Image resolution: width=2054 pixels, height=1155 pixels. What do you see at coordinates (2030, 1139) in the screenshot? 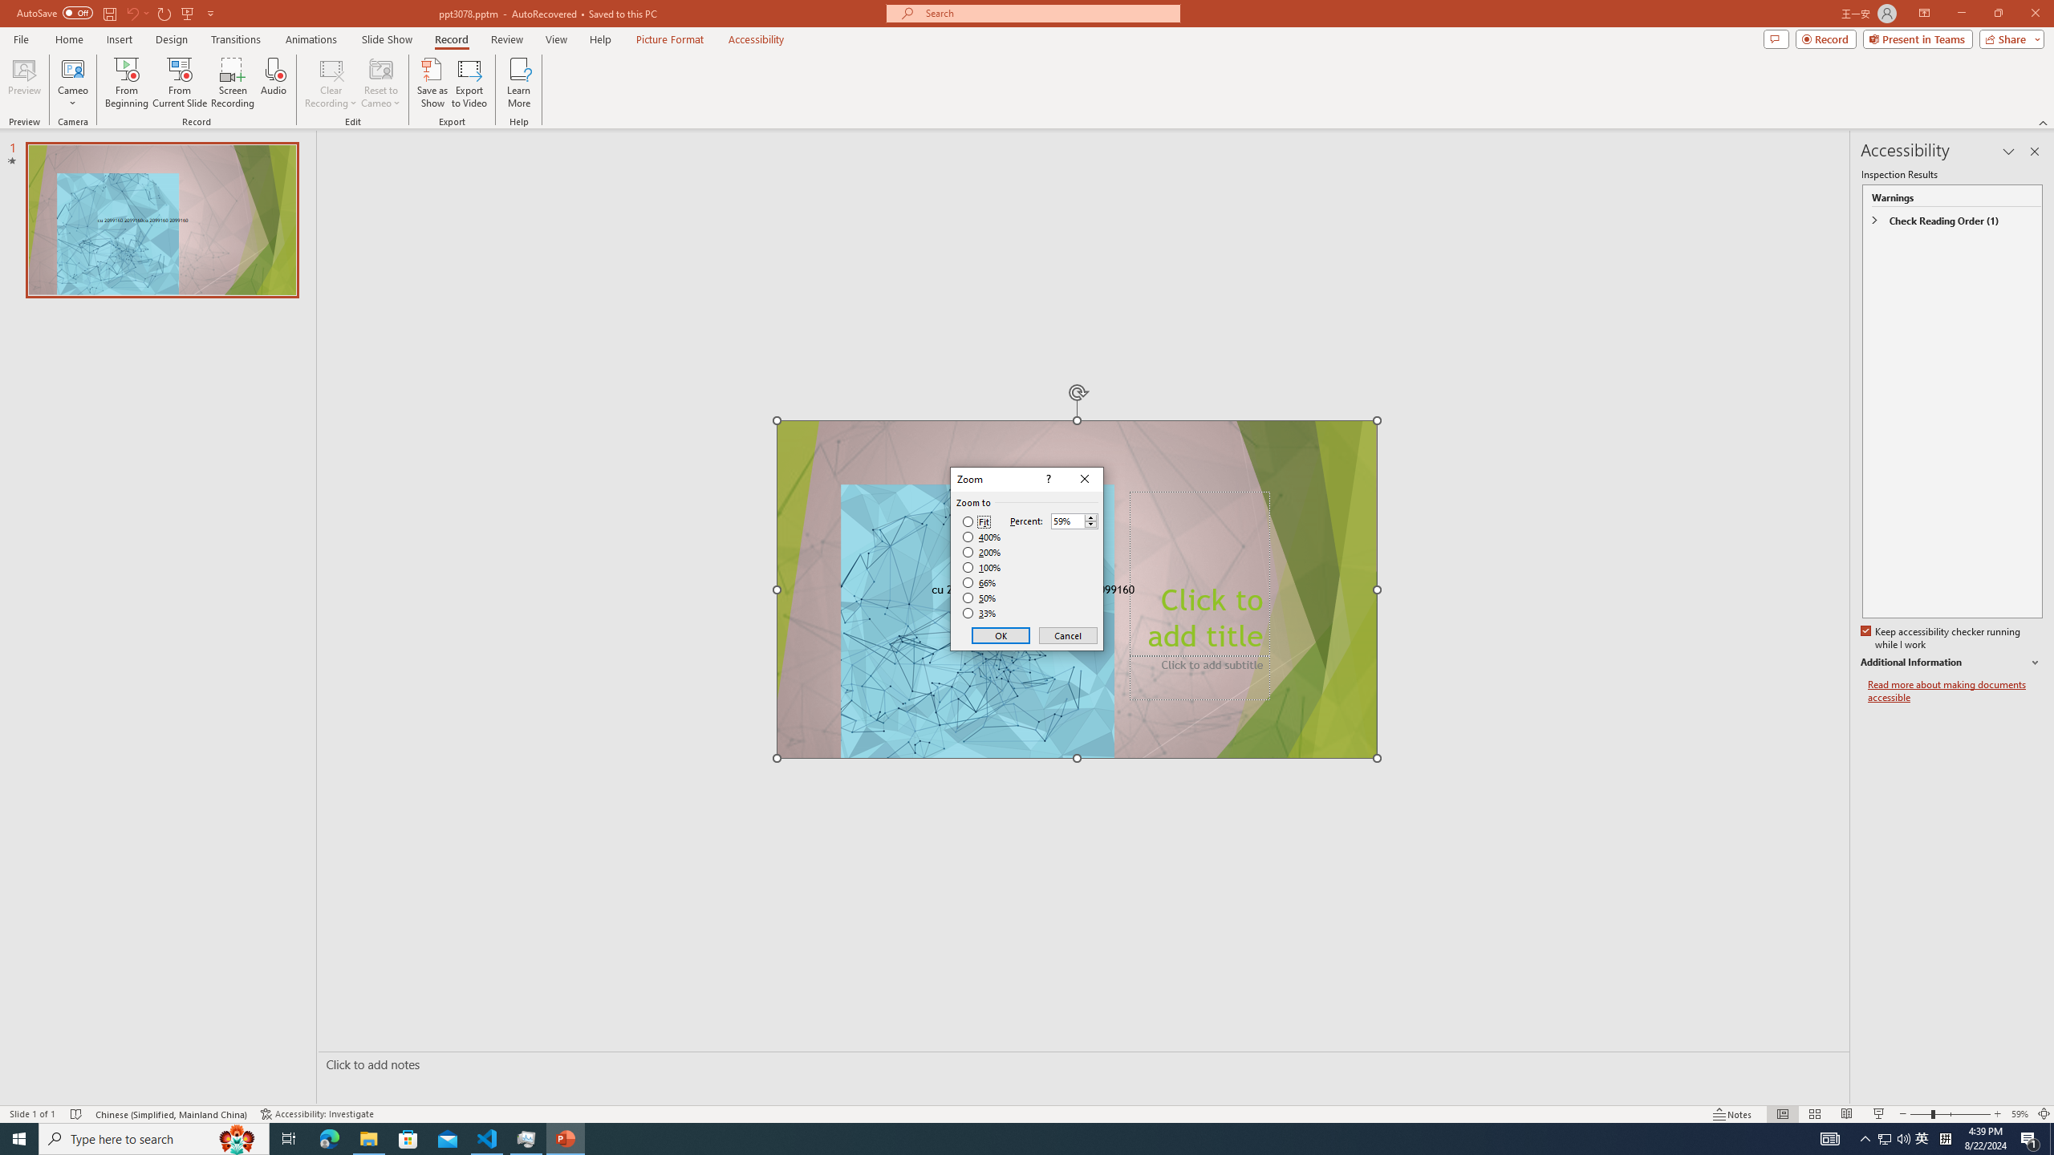
I see `Accessibility Checker Accessibility: Investigate` at bounding box center [2030, 1139].